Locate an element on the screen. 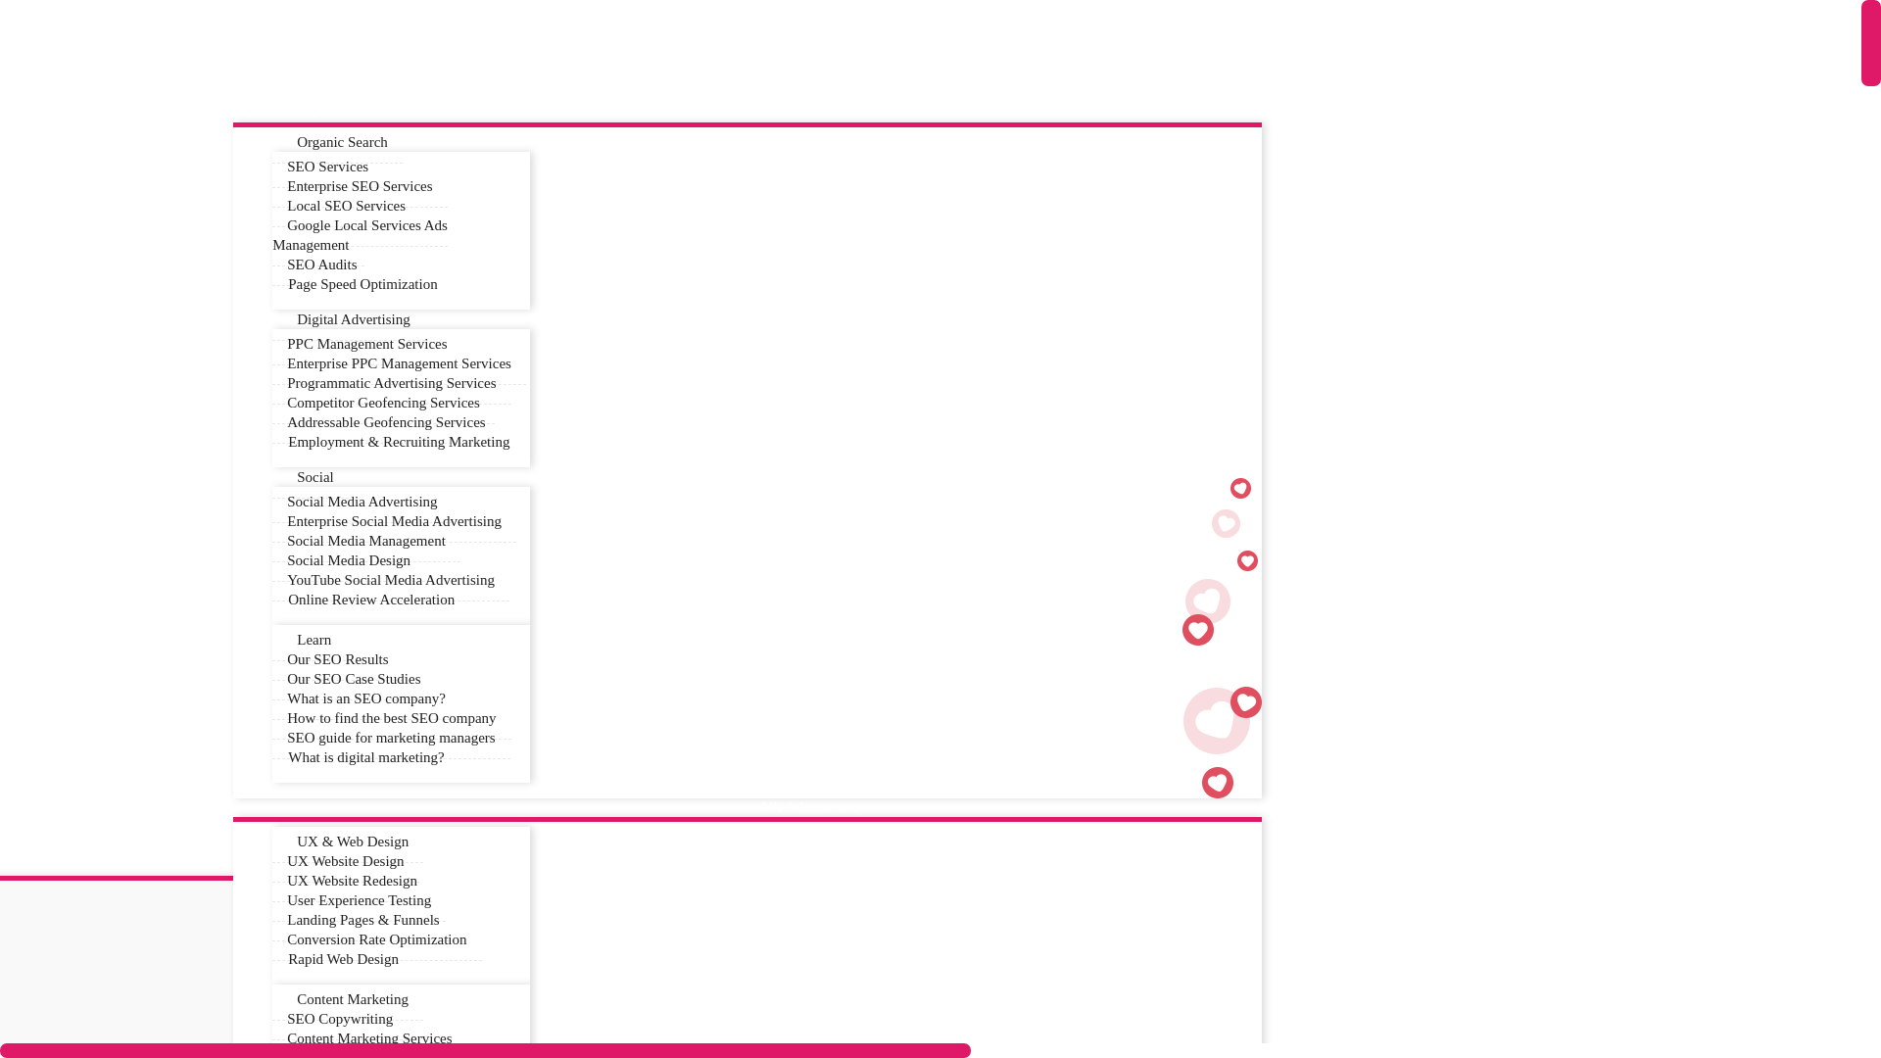 Image resolution: width=1881 pixels, height=1058 pixels. User Experience Testing is located at coordinates (359, 901).